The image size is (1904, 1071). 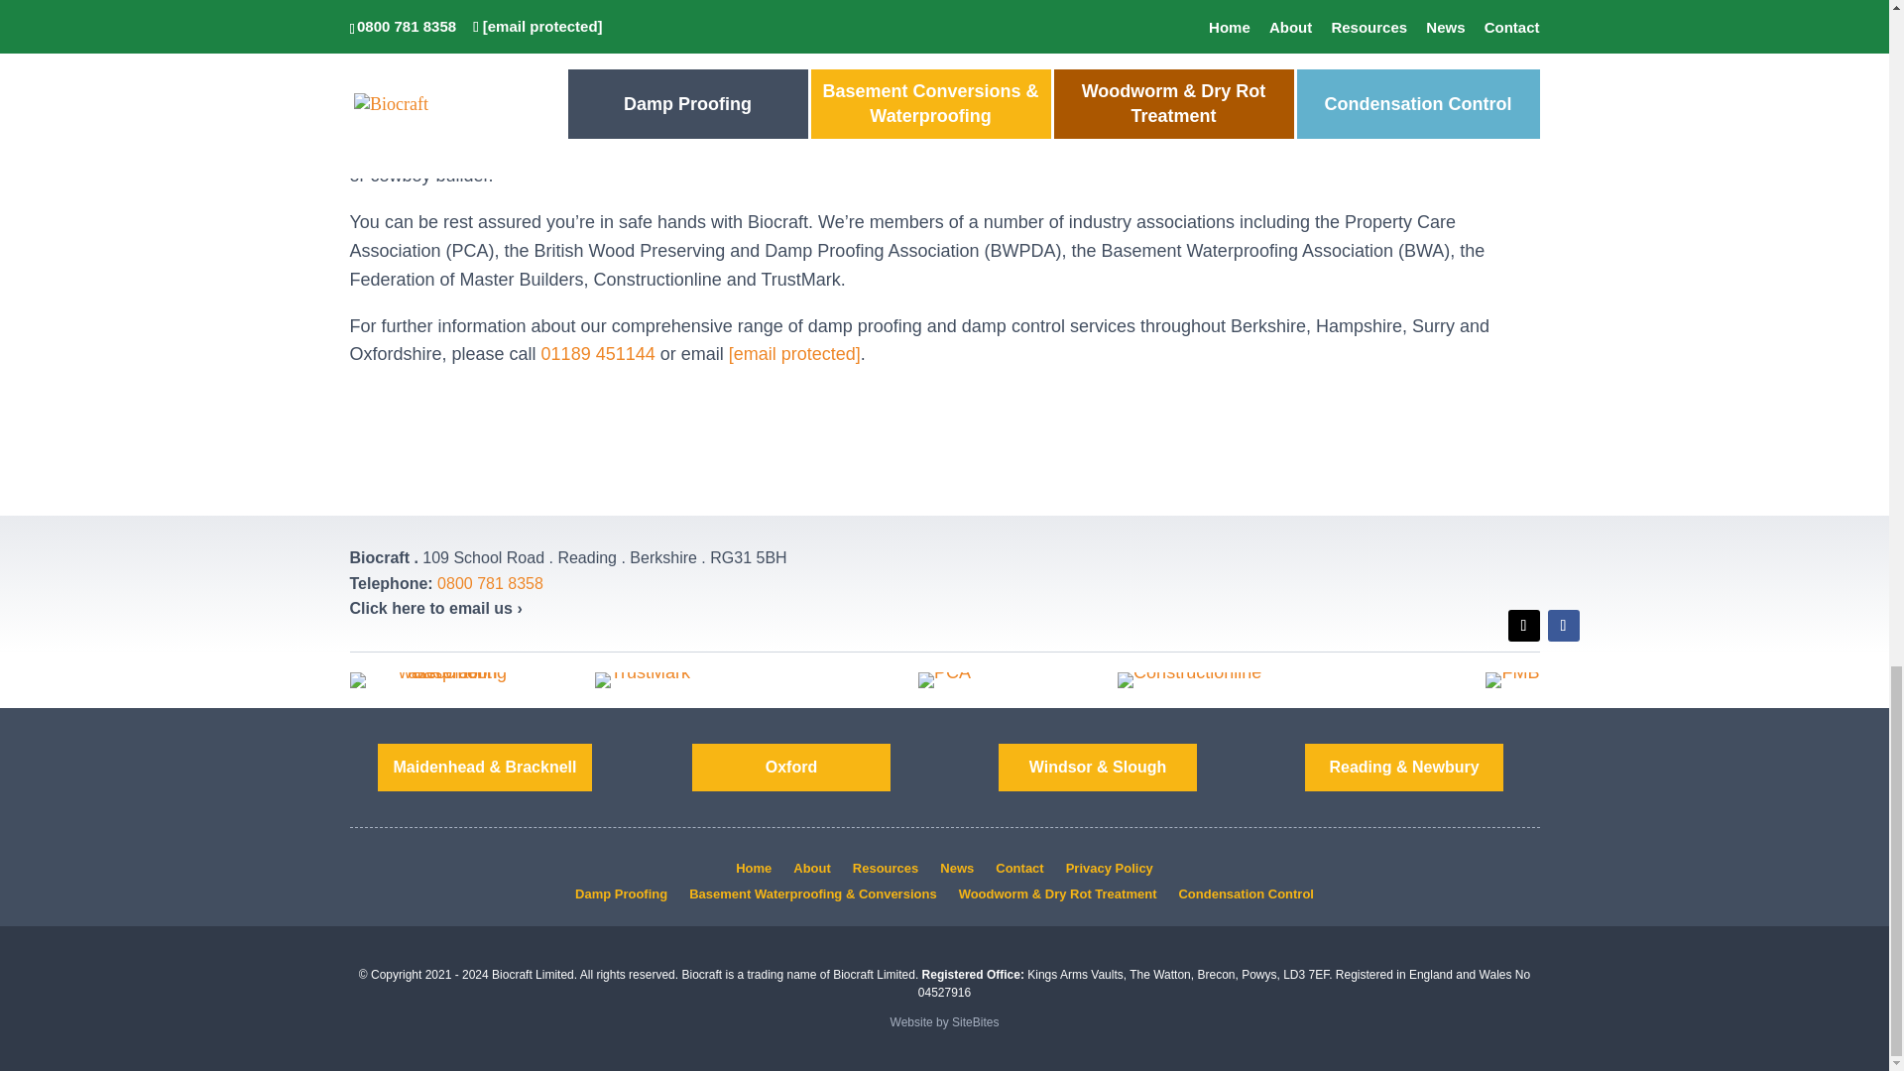 What do you see at coordinates (1523, 625) in the screenshot?
I see `Follow on X` at bounding box center [1523, 625].